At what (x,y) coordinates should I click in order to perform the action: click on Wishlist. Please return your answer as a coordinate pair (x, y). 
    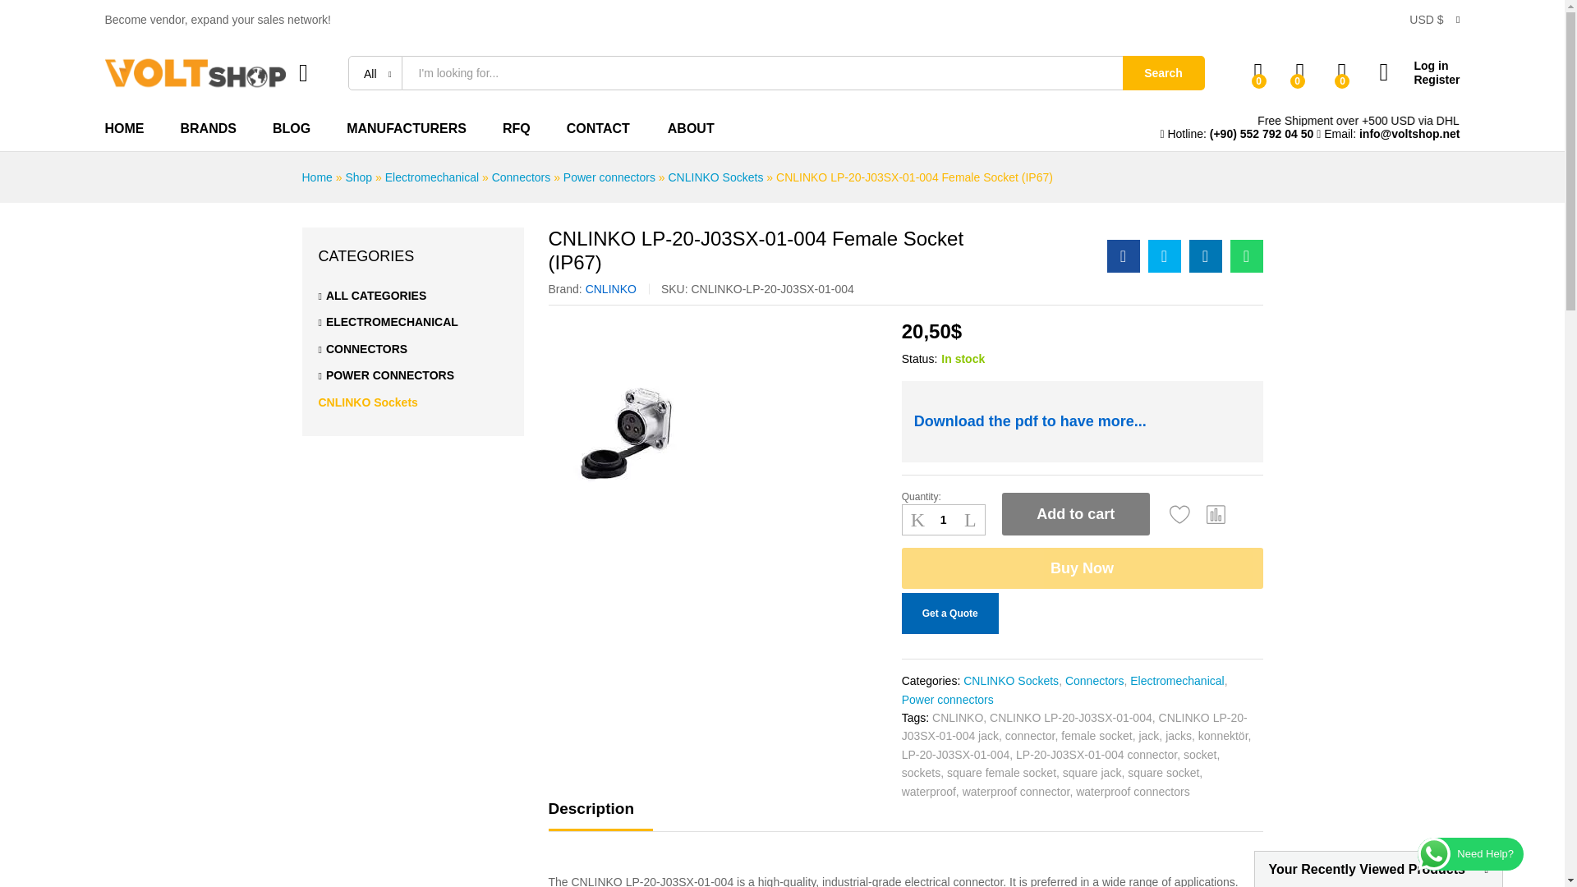
    Looking at the image, I should click on (1179, 514).